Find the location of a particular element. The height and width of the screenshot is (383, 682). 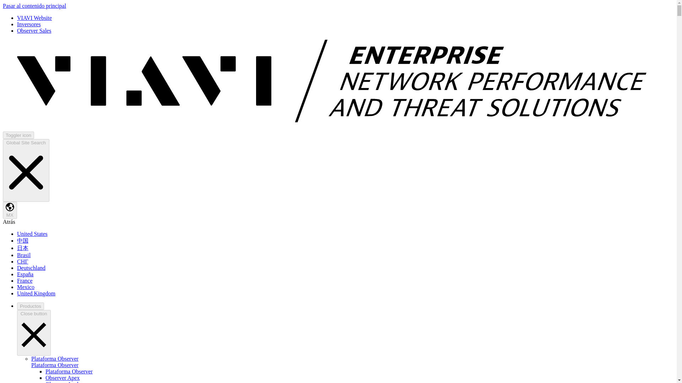

MX is located at coordinates (10, 210).